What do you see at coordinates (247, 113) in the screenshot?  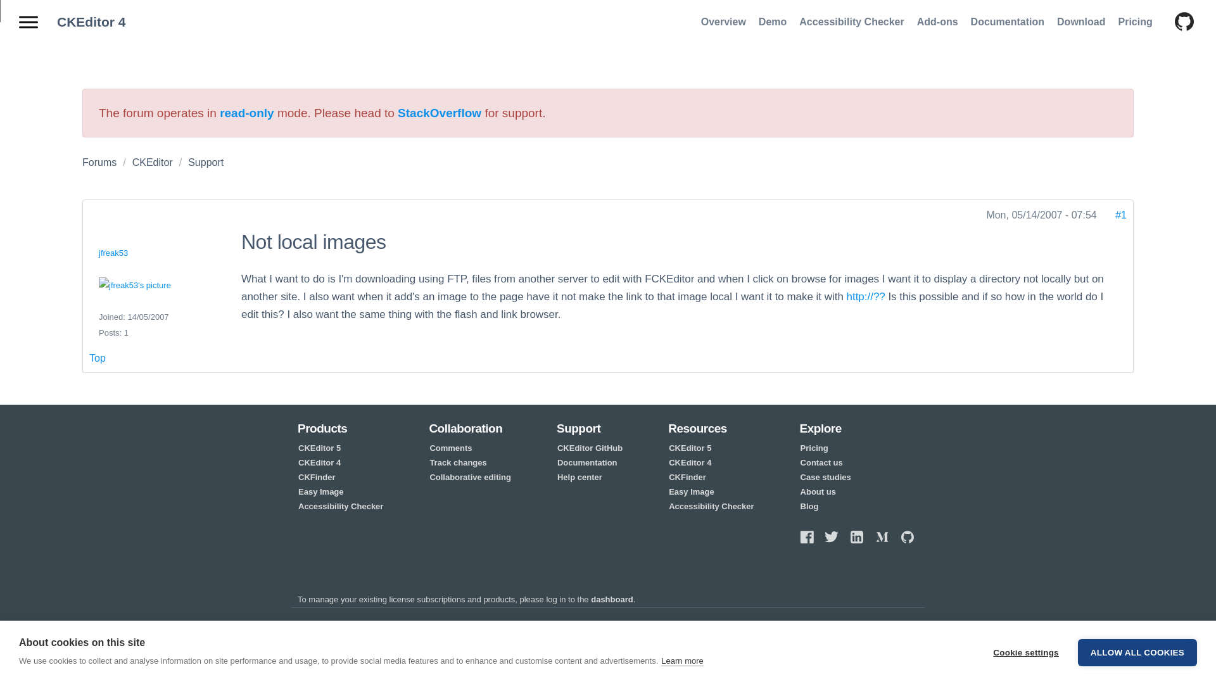 I see `read-only` at bounding box center [247, 113].